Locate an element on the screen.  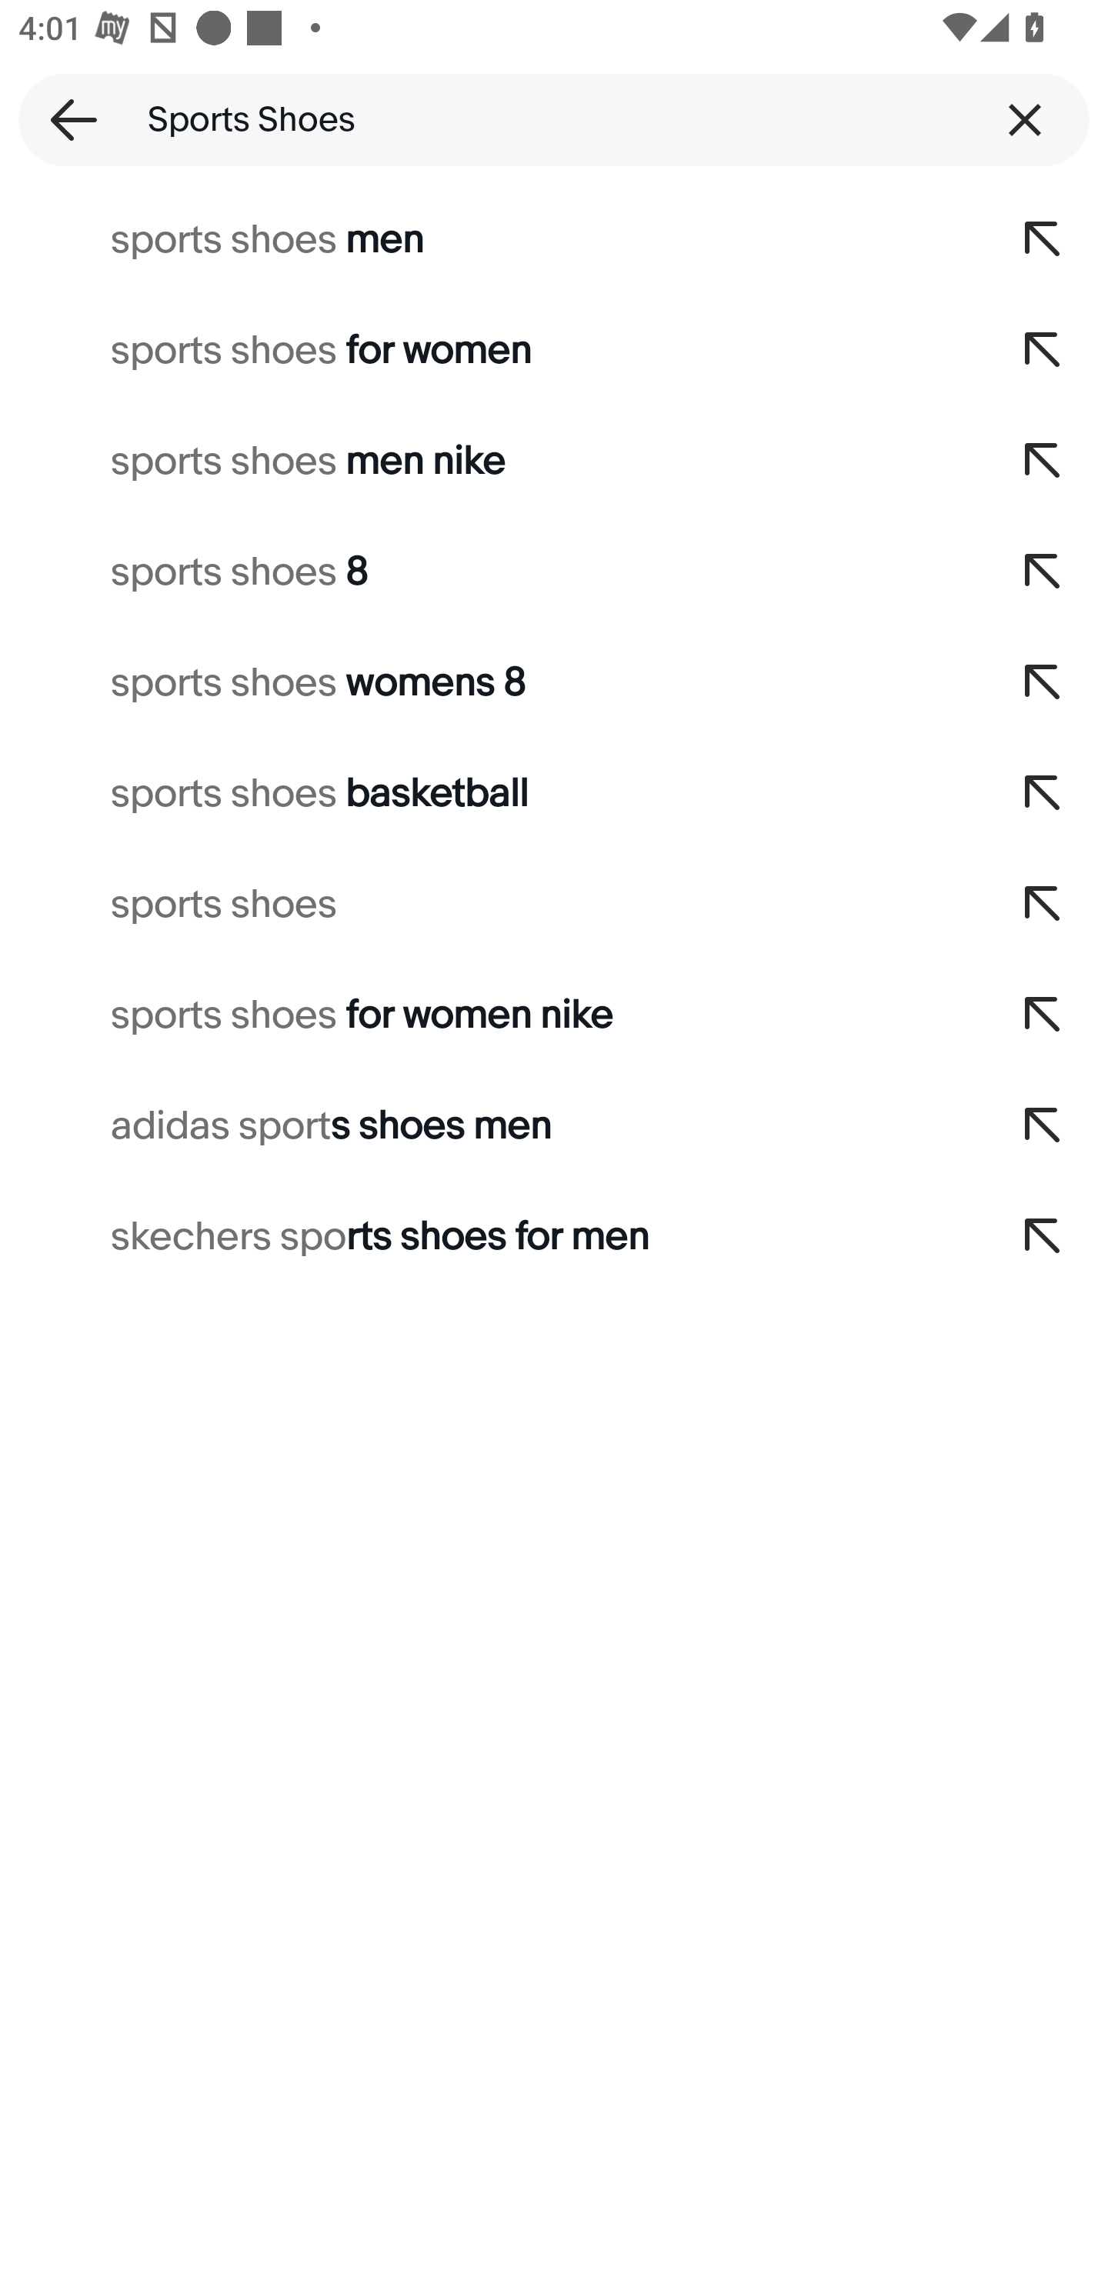
Add to search query,sports shoes womens 8 is located at coordinates (1043, 683).